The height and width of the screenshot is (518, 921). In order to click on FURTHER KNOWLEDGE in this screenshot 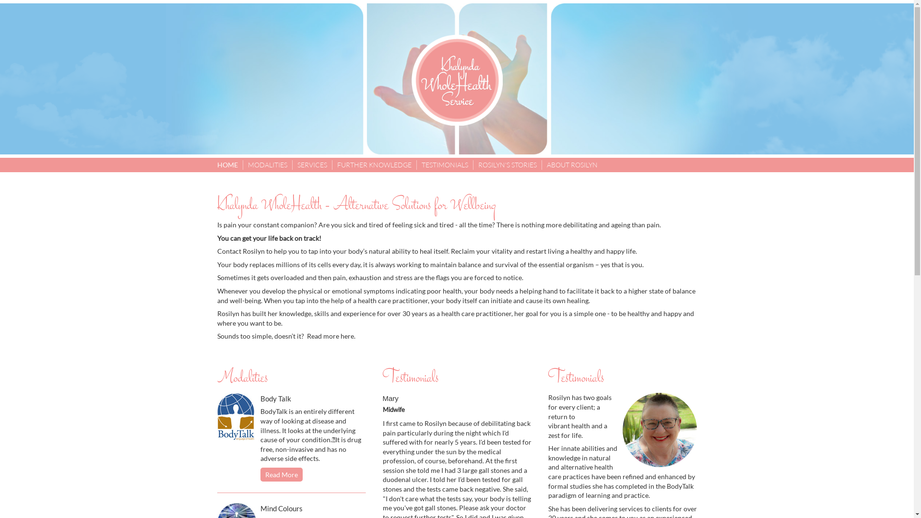, I will do `click(374, 165)`.